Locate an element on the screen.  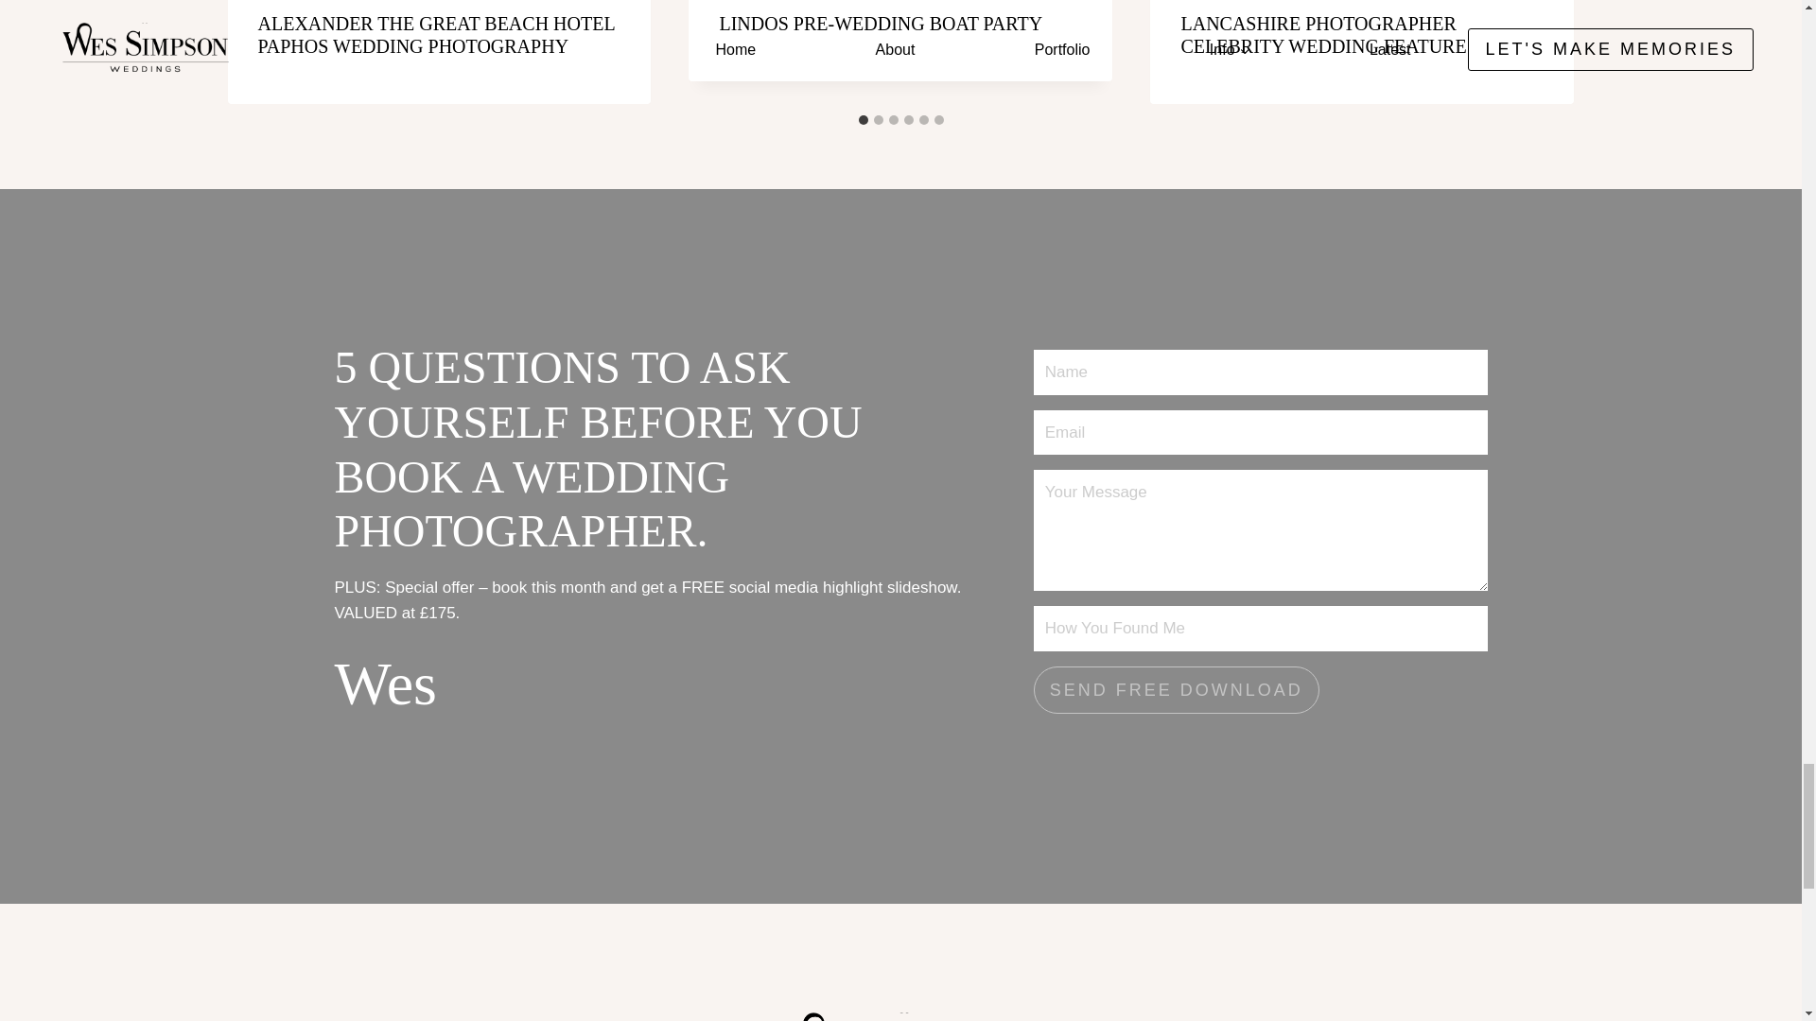
LINDOS PRE-WEDDING BOAT PARTY is located at coordinates (881, 23).